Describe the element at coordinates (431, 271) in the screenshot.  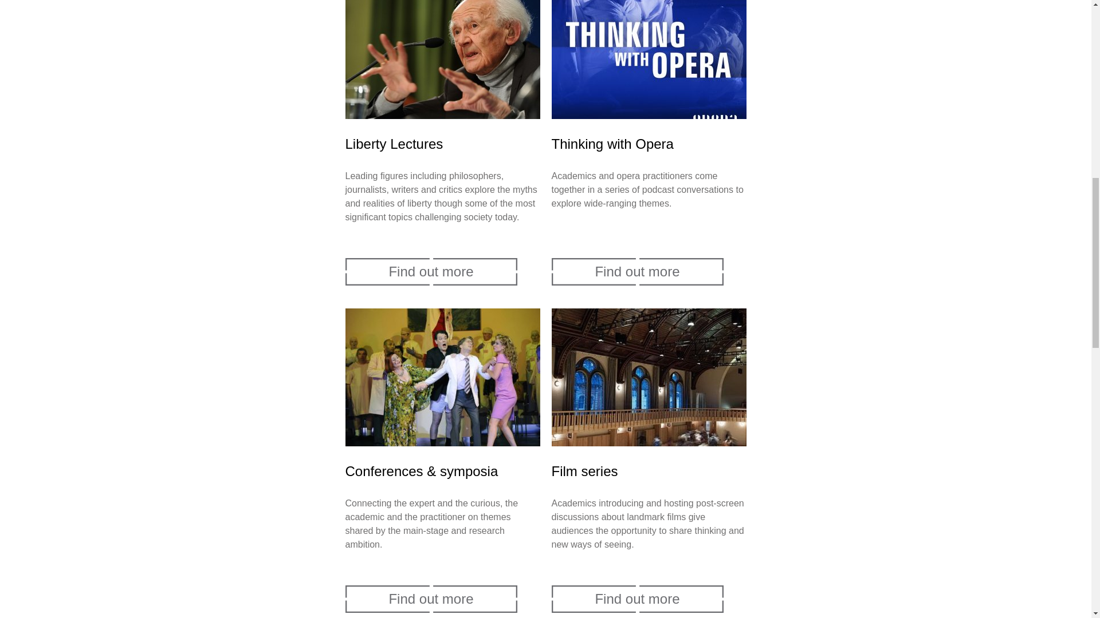
I see `Find out more` at that location.